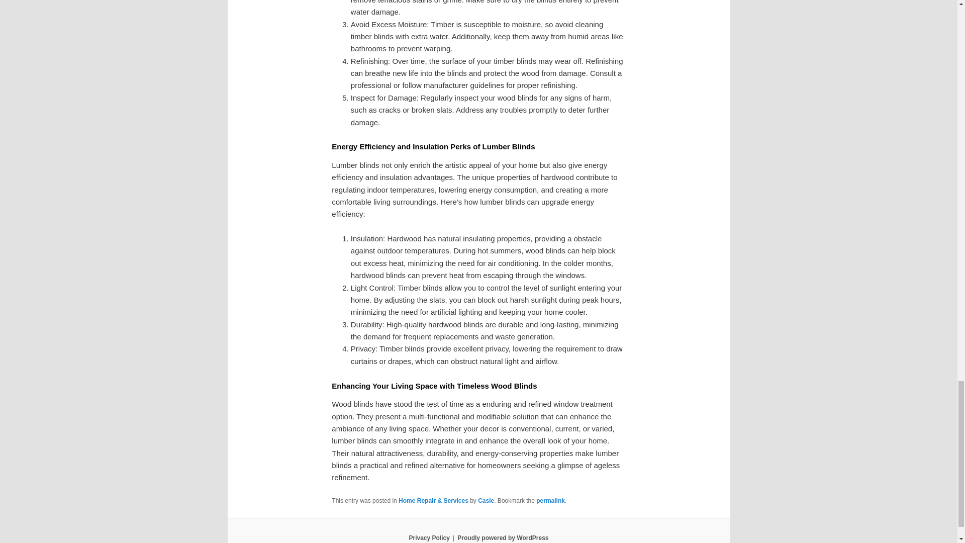  I want to click on Semantic Personal Publishing Platform, so click(503, 537).